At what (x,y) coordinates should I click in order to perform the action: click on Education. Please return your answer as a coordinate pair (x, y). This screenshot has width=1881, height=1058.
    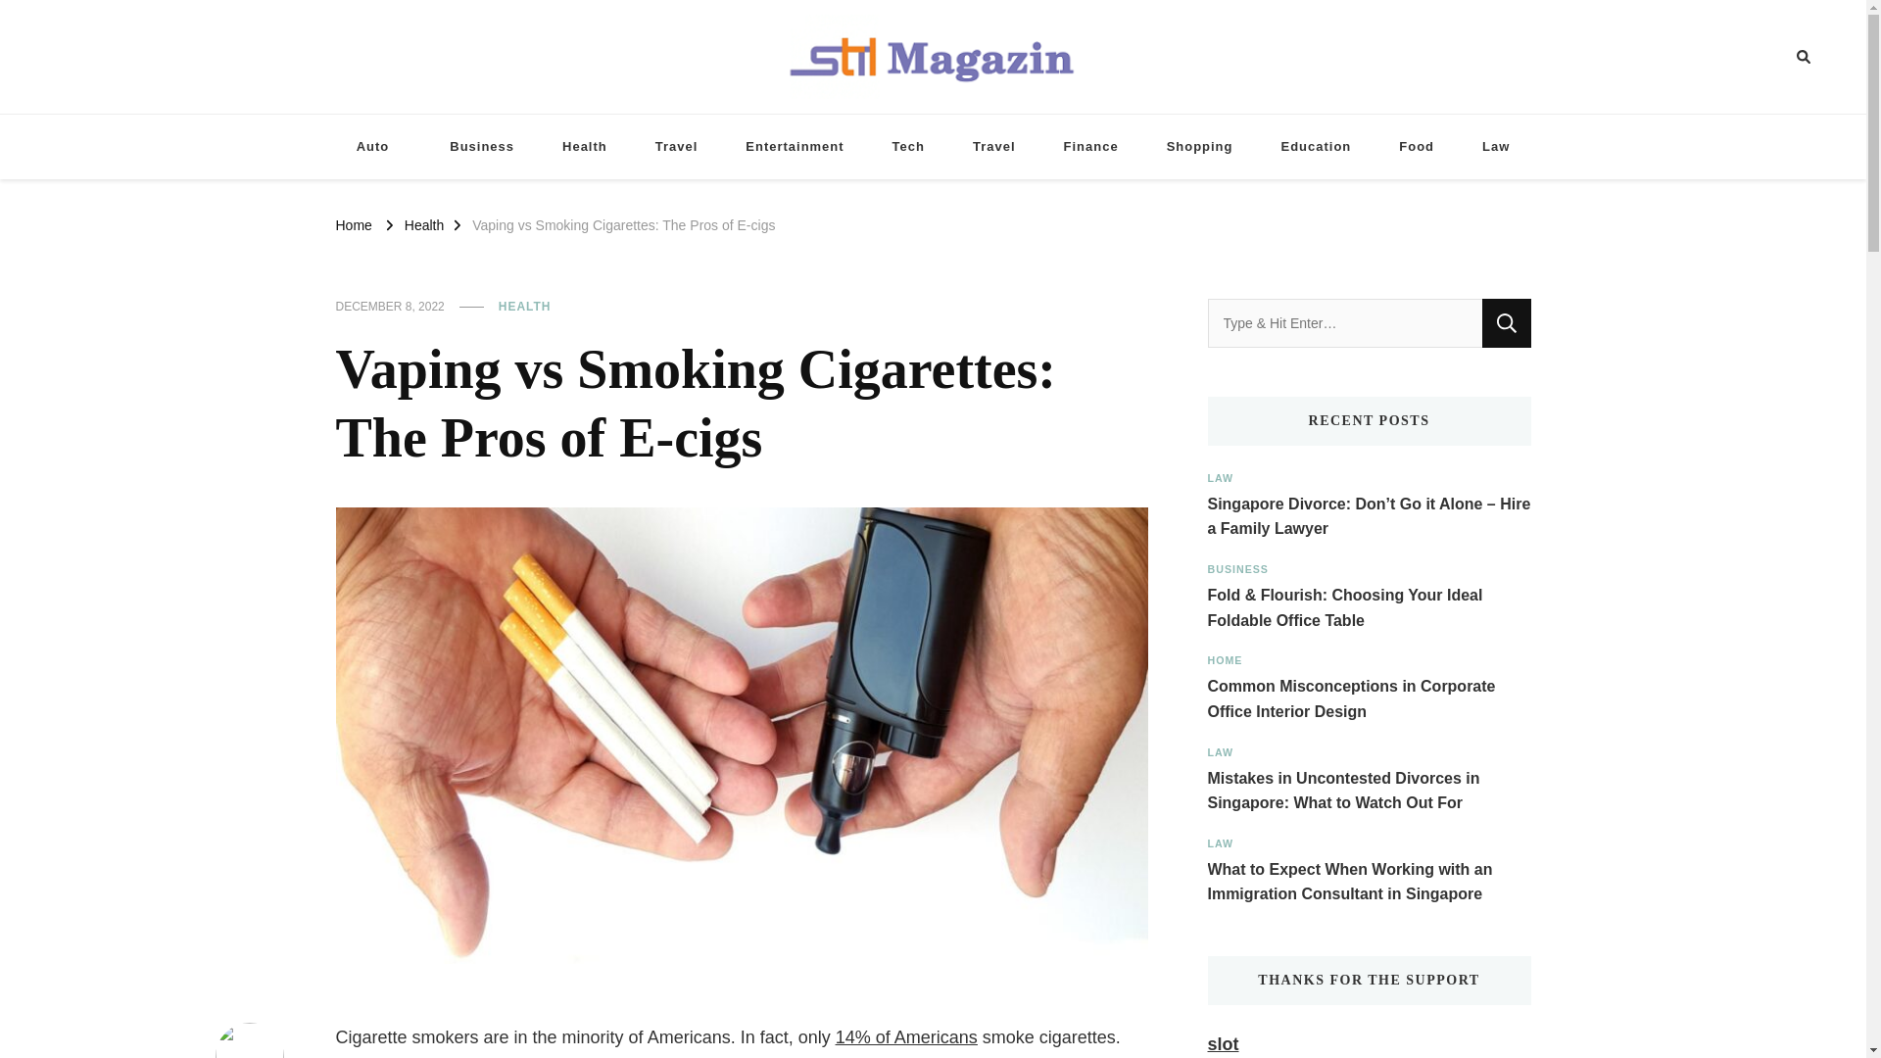
    Looking at the image, I should click on (1317, 147).